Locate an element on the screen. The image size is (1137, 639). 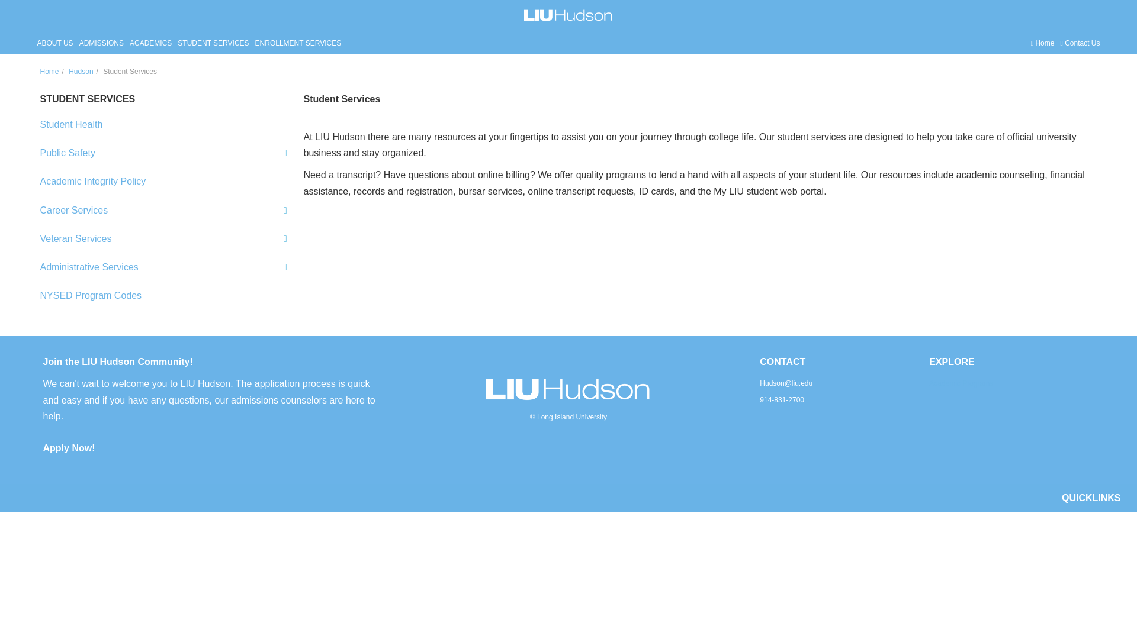
Contact Us is located at coordinates (1079, 43).